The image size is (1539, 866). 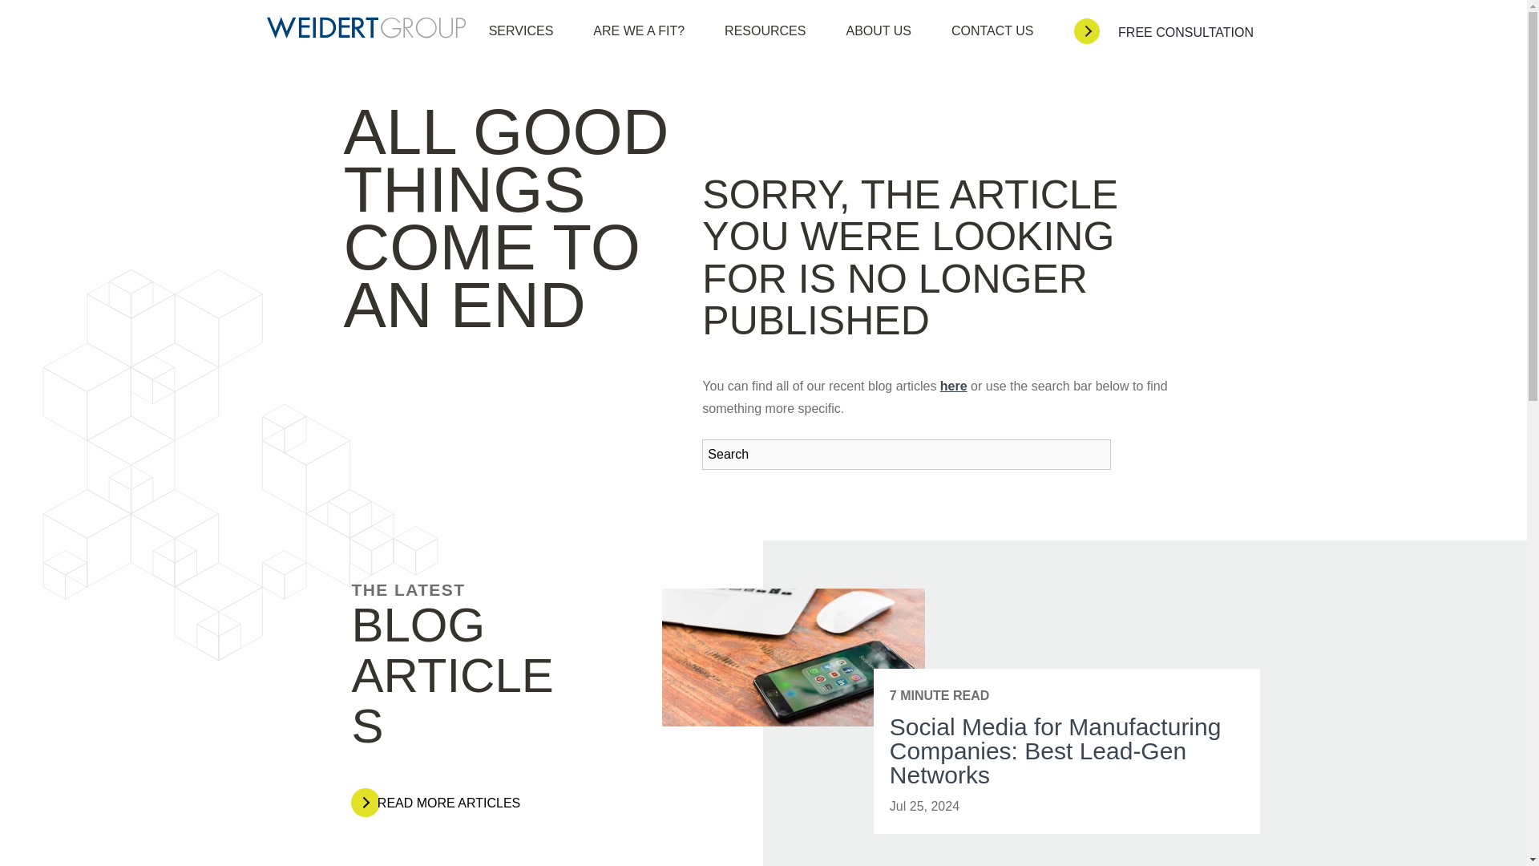 I want to click on SERVICES, so click(x=521, y=30).